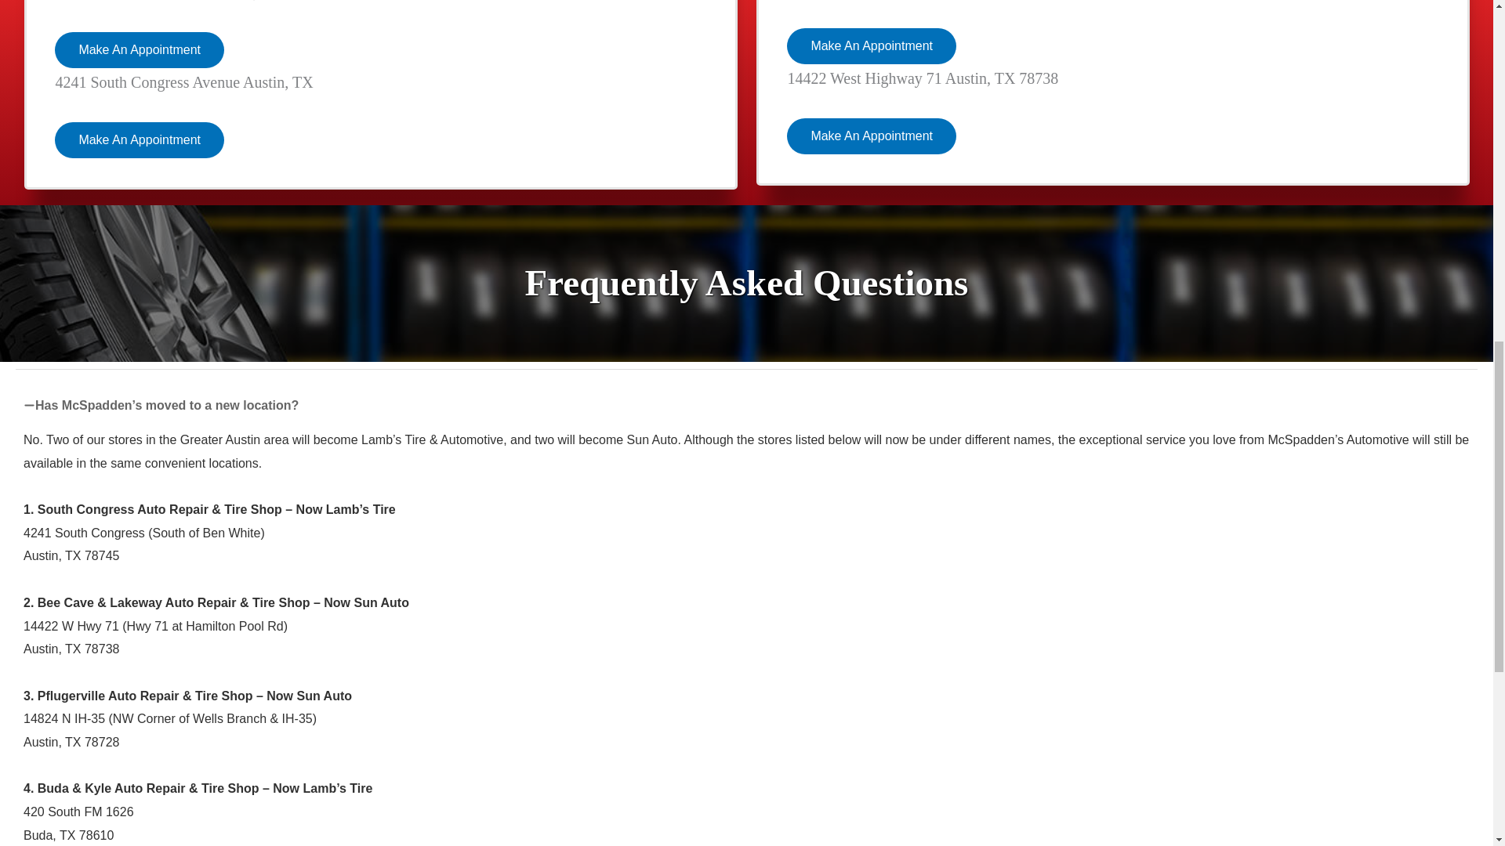 This screenshot has width=1505, height=846. Describe the element at coordinates (140, 139) in the screenshot. I see `Make An Appointment` at that location.